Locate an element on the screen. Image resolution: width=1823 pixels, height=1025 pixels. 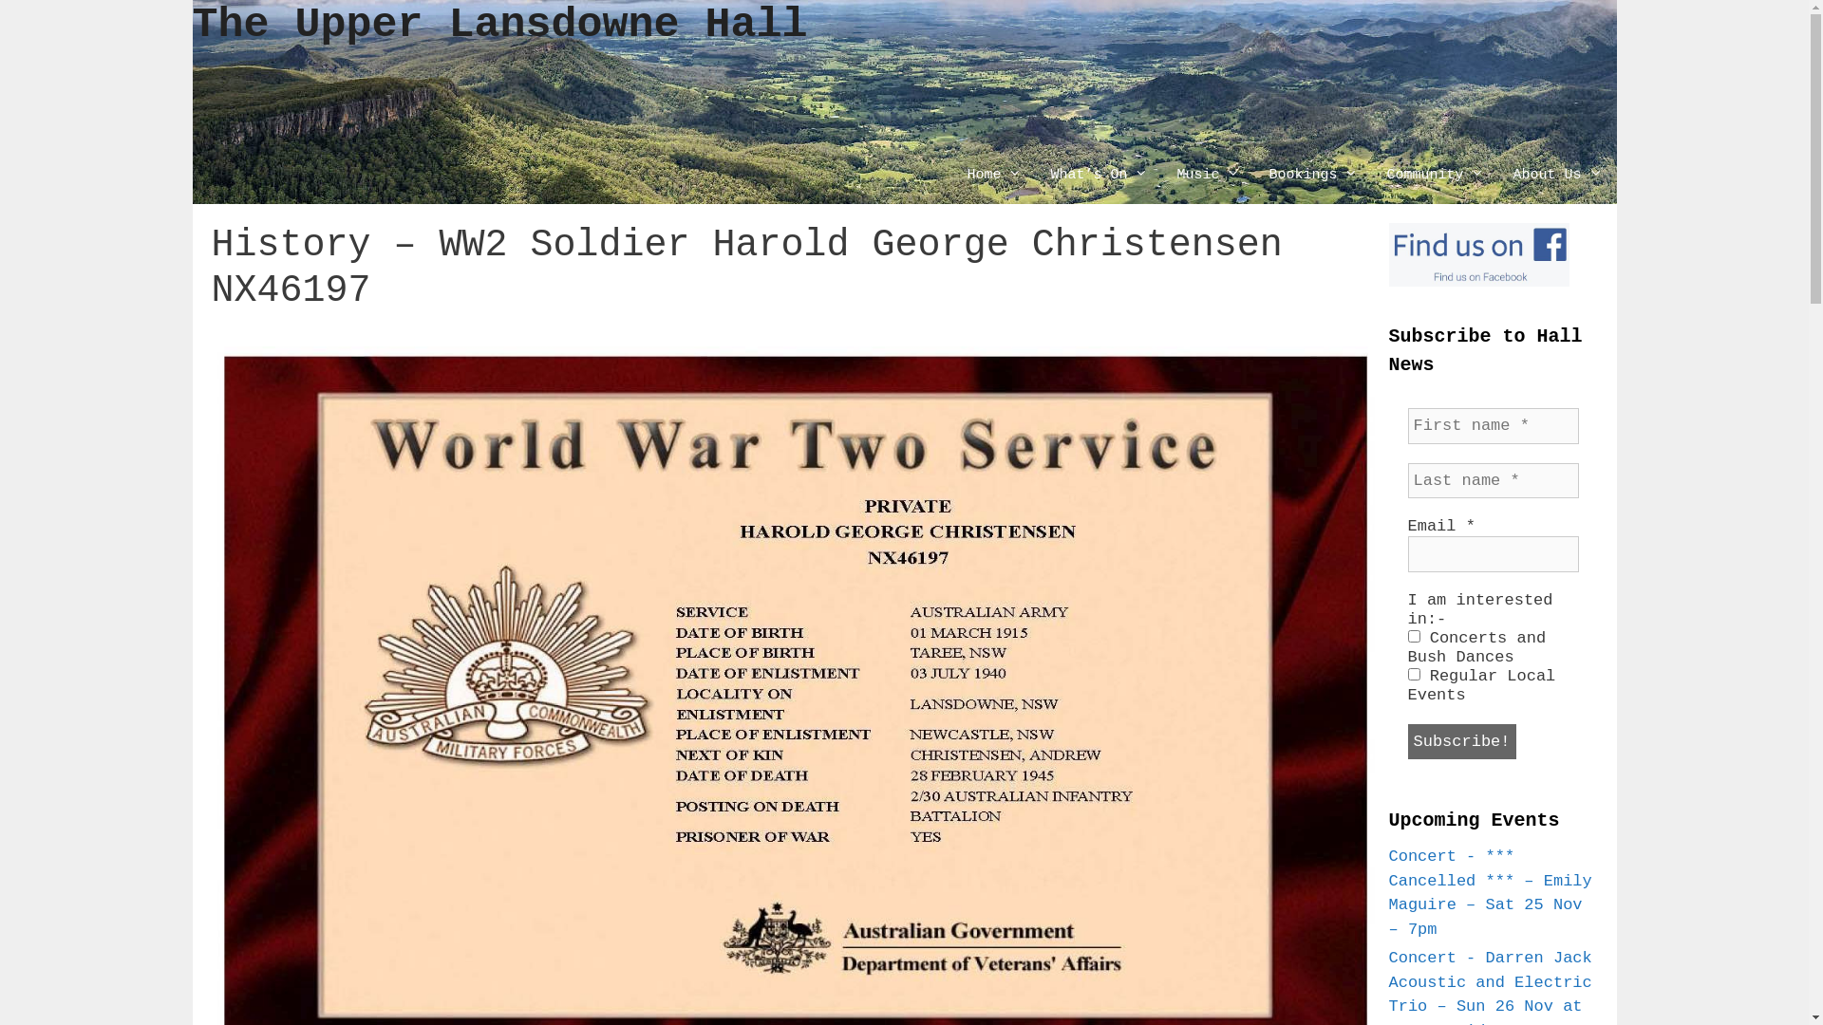
Community is located at coordinates (1436, 175).